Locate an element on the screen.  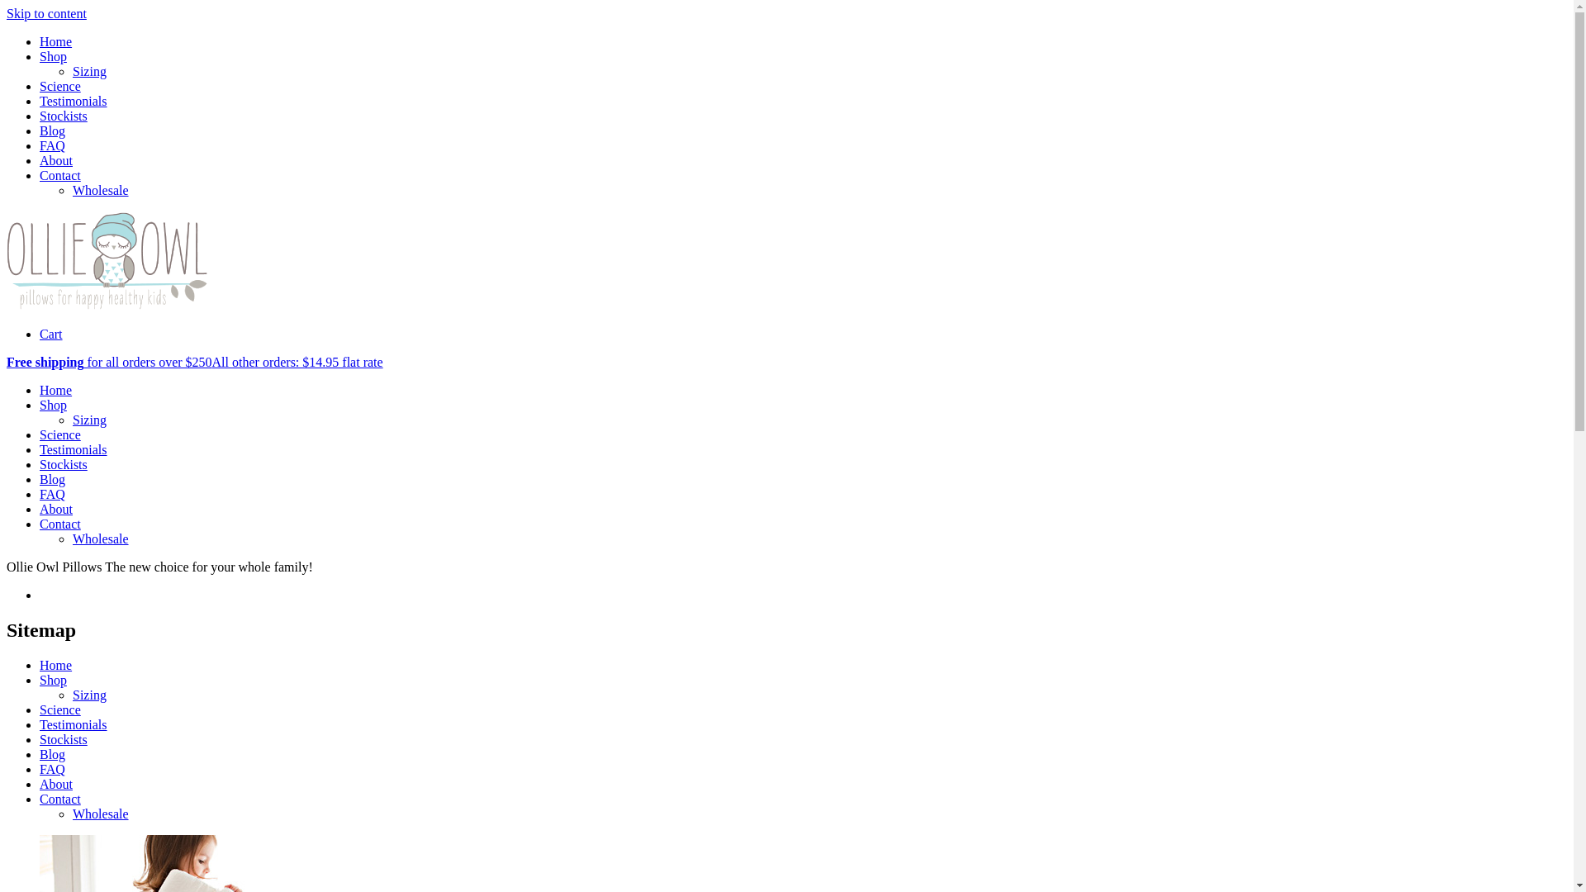
Shop is located at coordinates (53, 405).